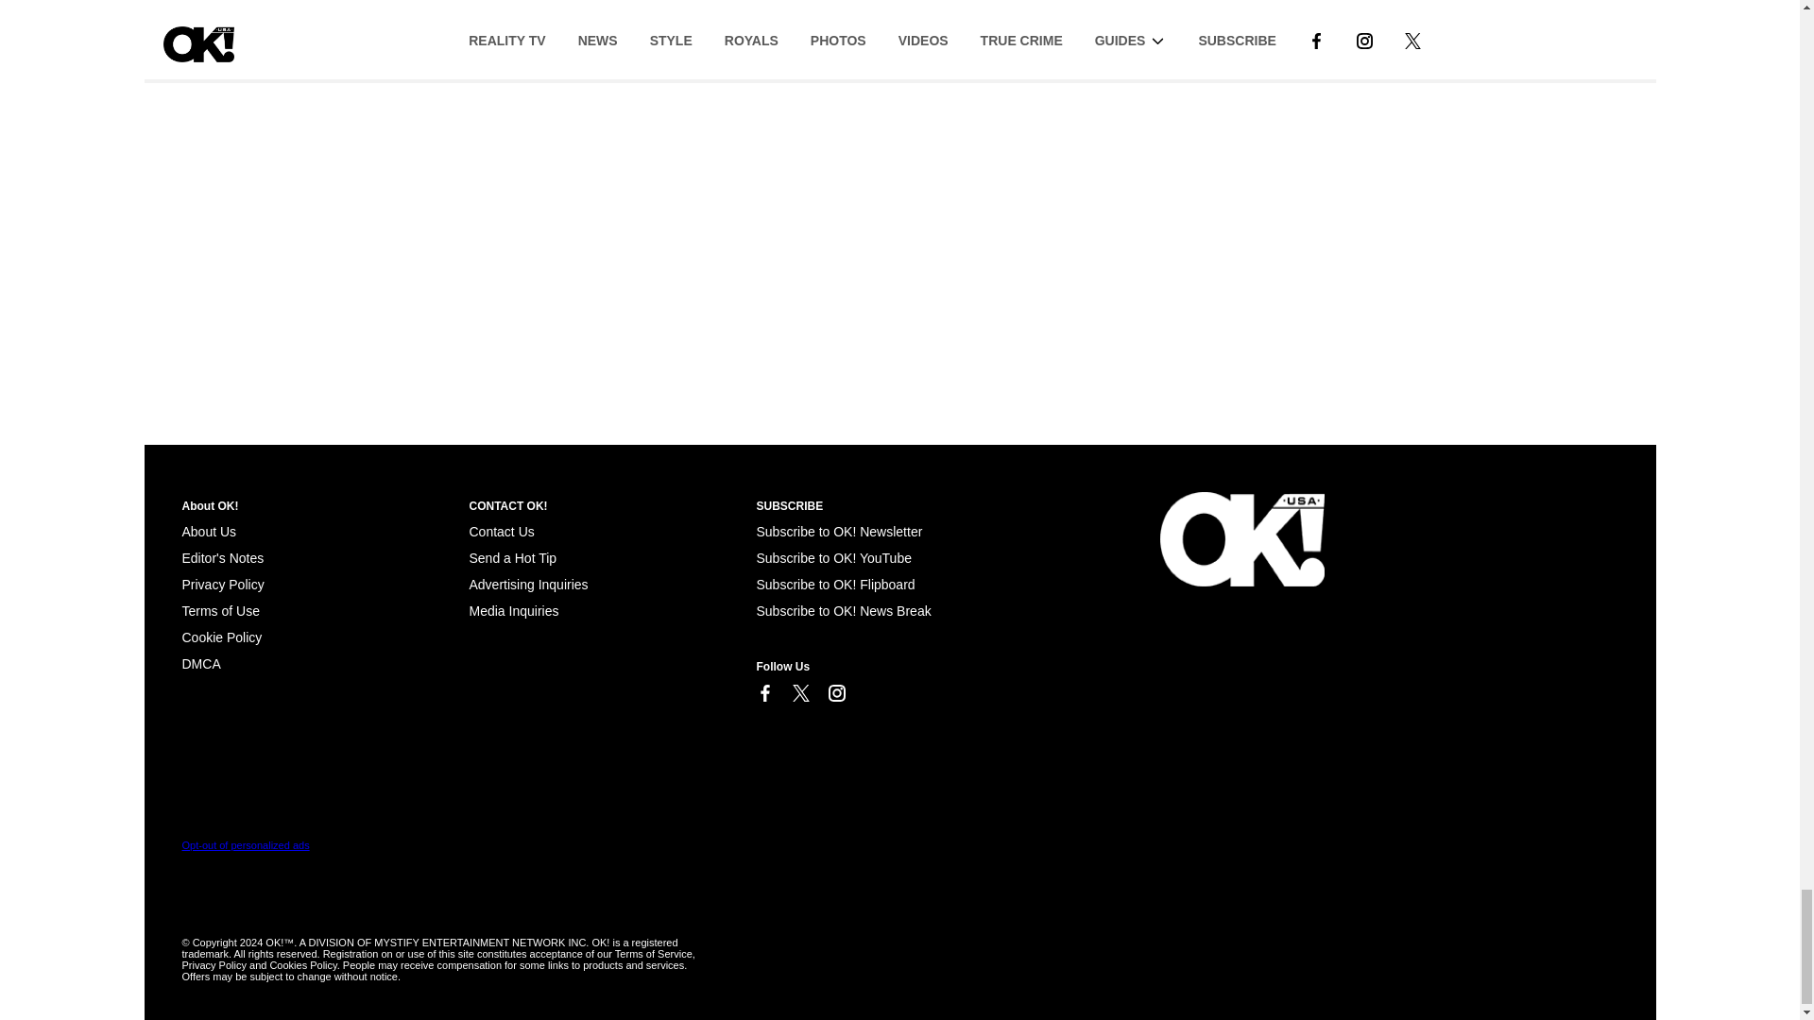 This screenshot has height=1020, width=1814. I want to click on Link to Instagram, so click(835, 693).